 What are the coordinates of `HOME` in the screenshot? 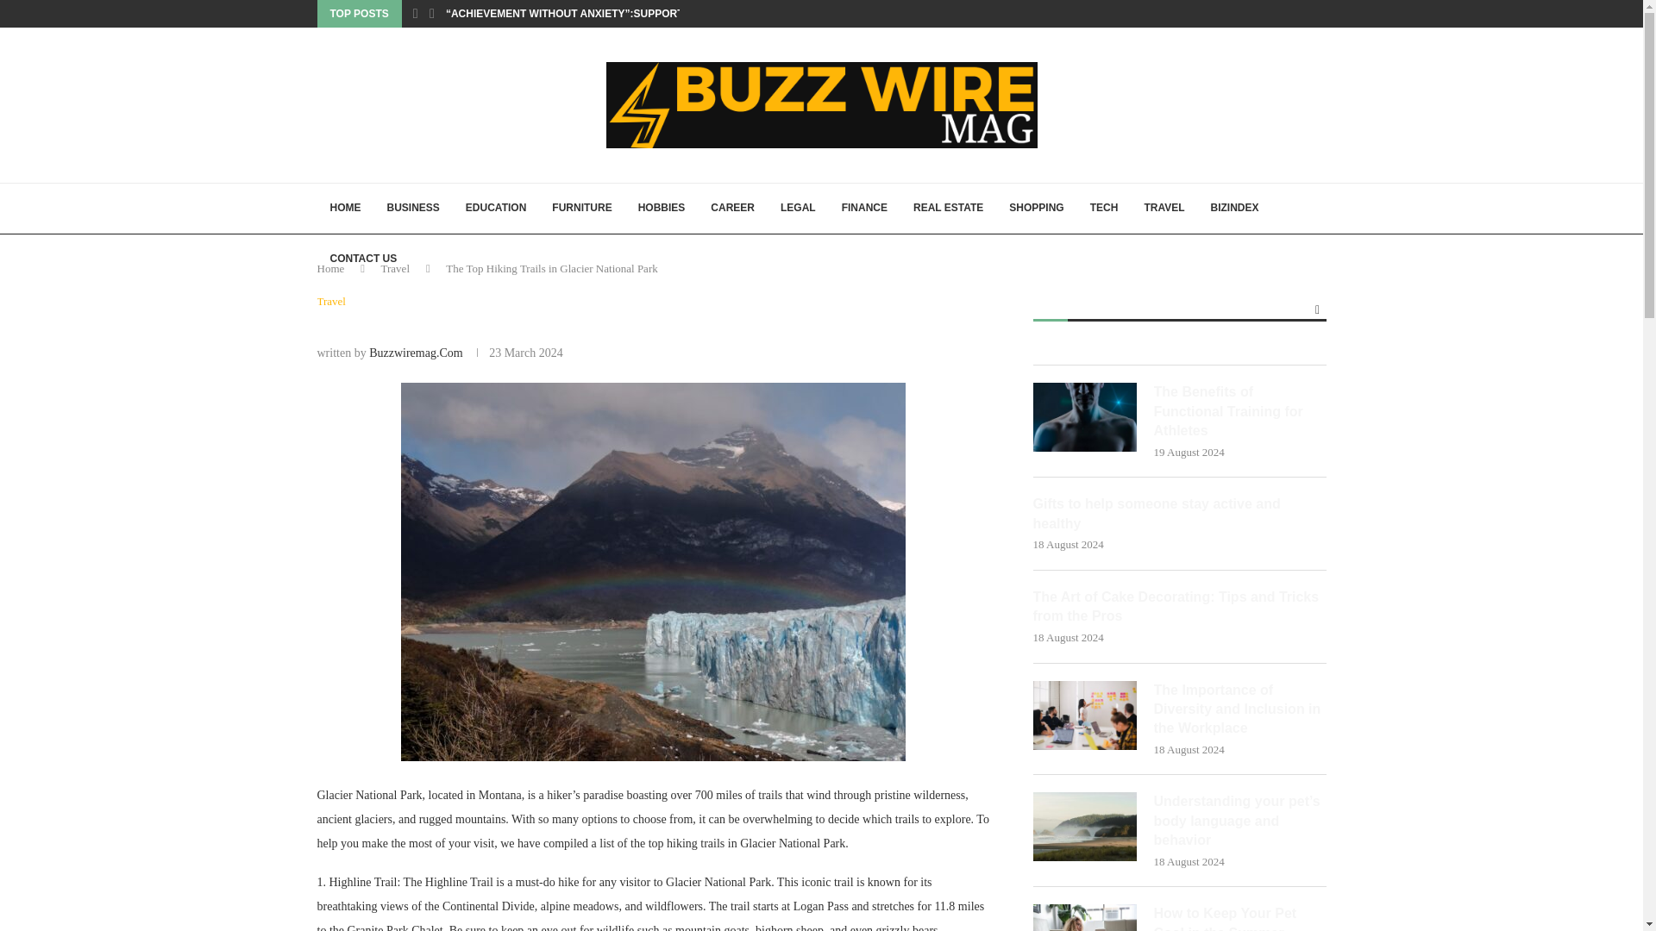 It's located at (345, 209).